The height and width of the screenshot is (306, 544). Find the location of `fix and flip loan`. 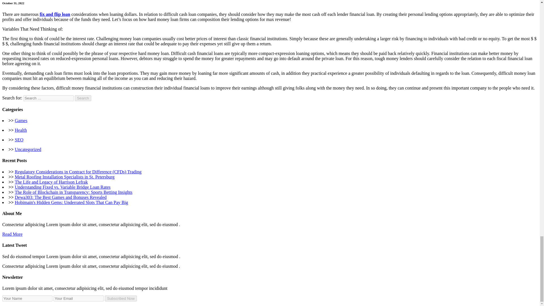

fix and flip loan is located at coordinates (55, 14).